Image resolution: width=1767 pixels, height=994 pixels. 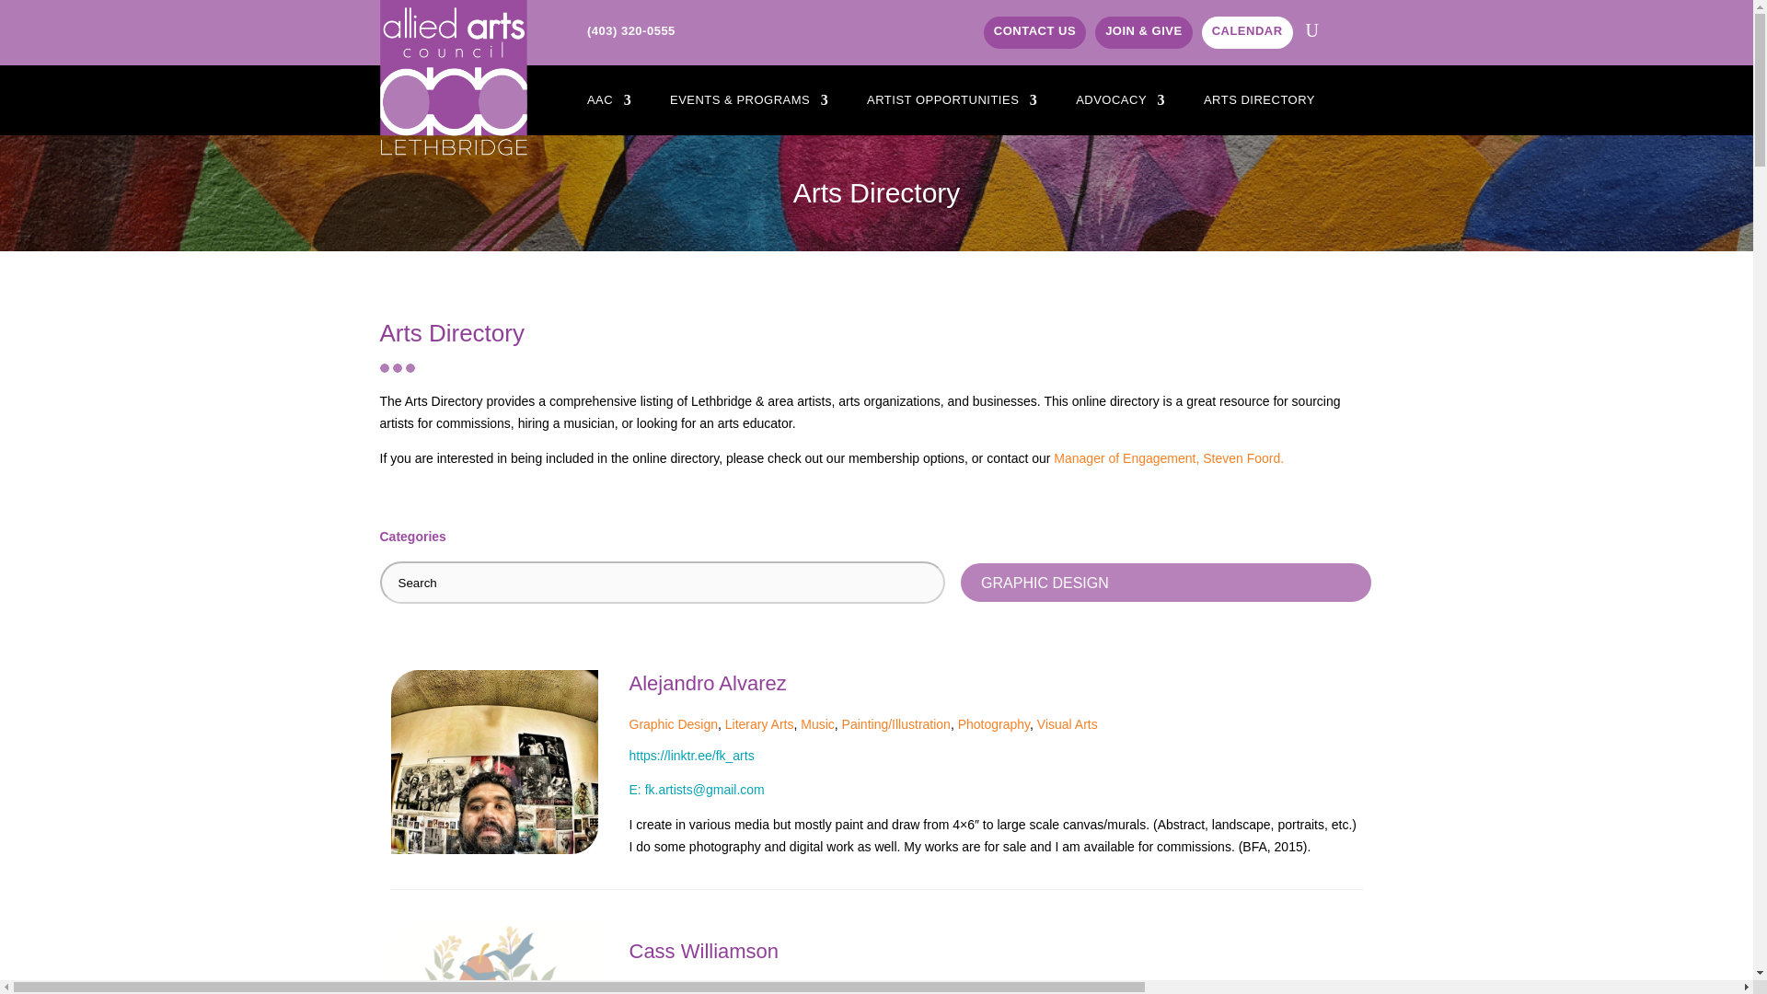 What do you see at coordinates (1247, 32) in the screenshot?
I see `CALENDAR` at bounding box center [1247, 32].